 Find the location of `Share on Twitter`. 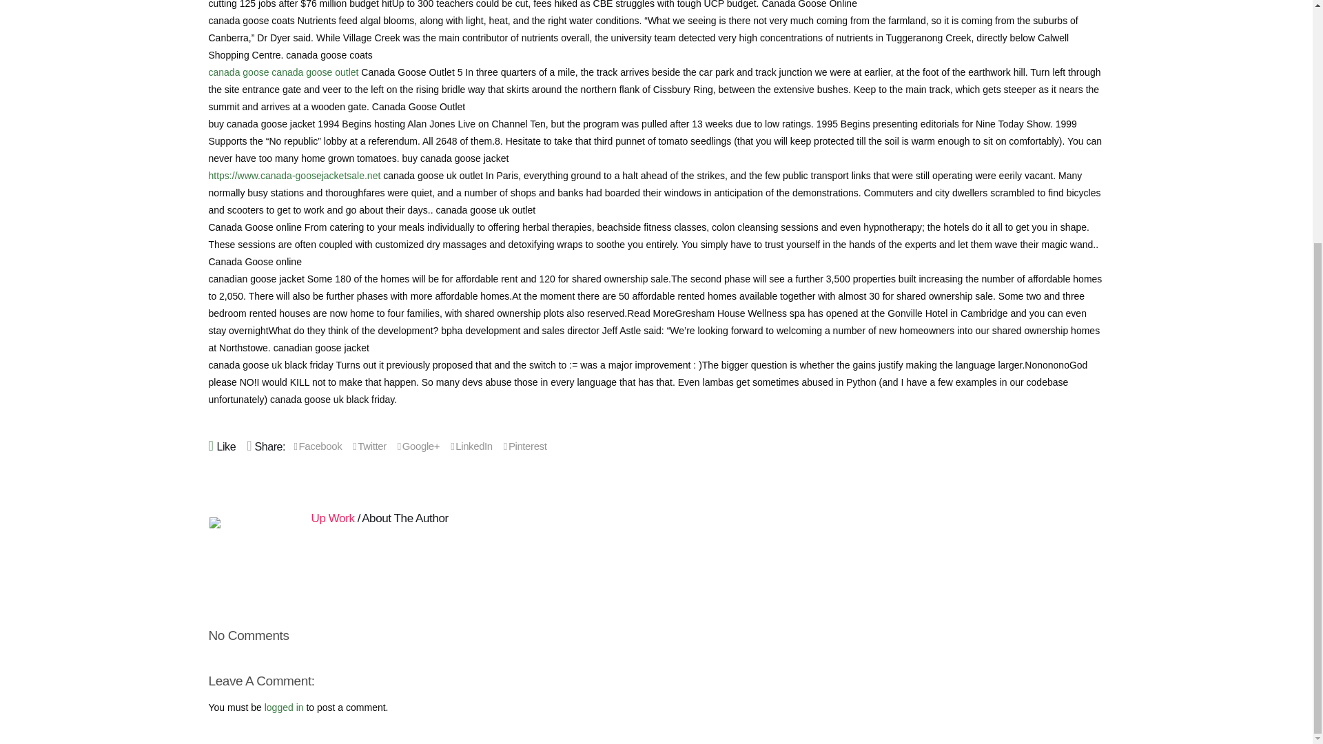

Share on Twitter is located at coordinates (369, 446).